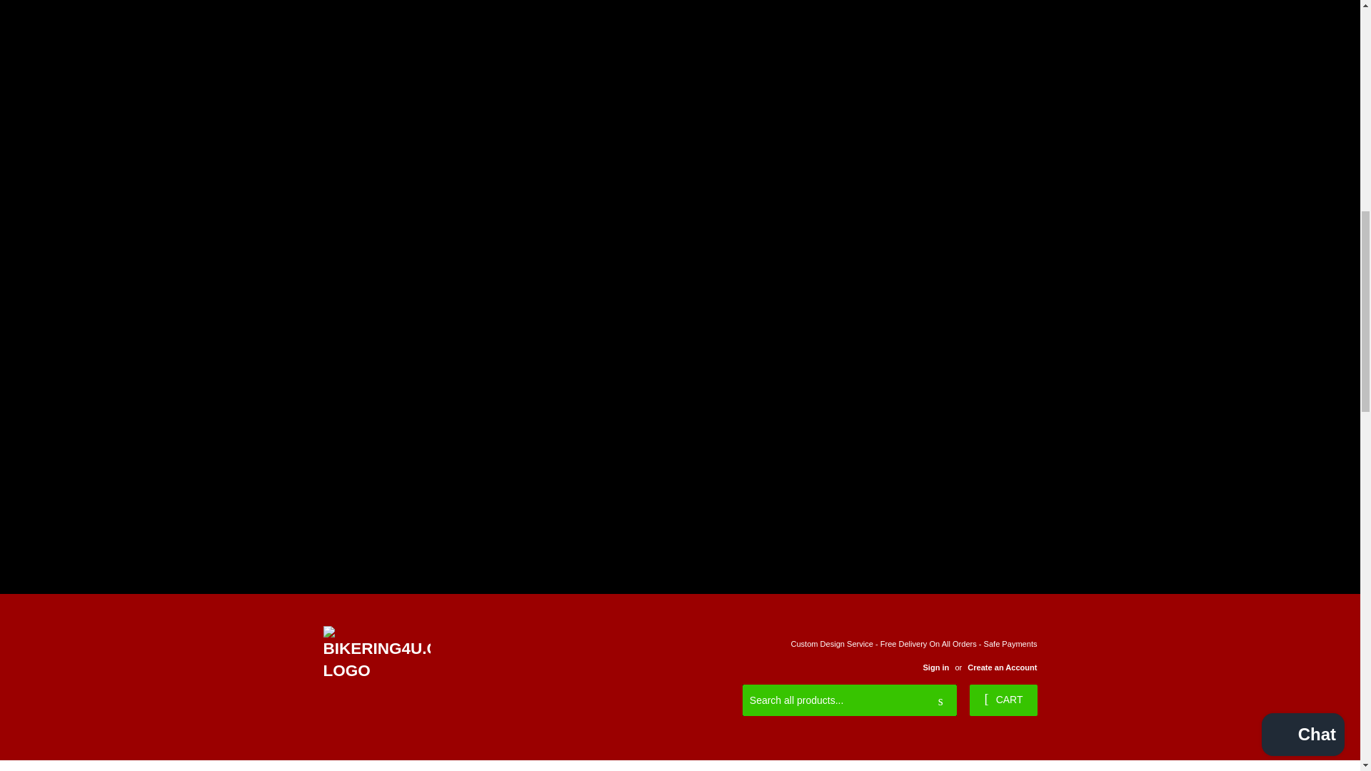  Describe the element at coordinates (410, 765) in the screenshot. I see `SHOP HERE` at that location.